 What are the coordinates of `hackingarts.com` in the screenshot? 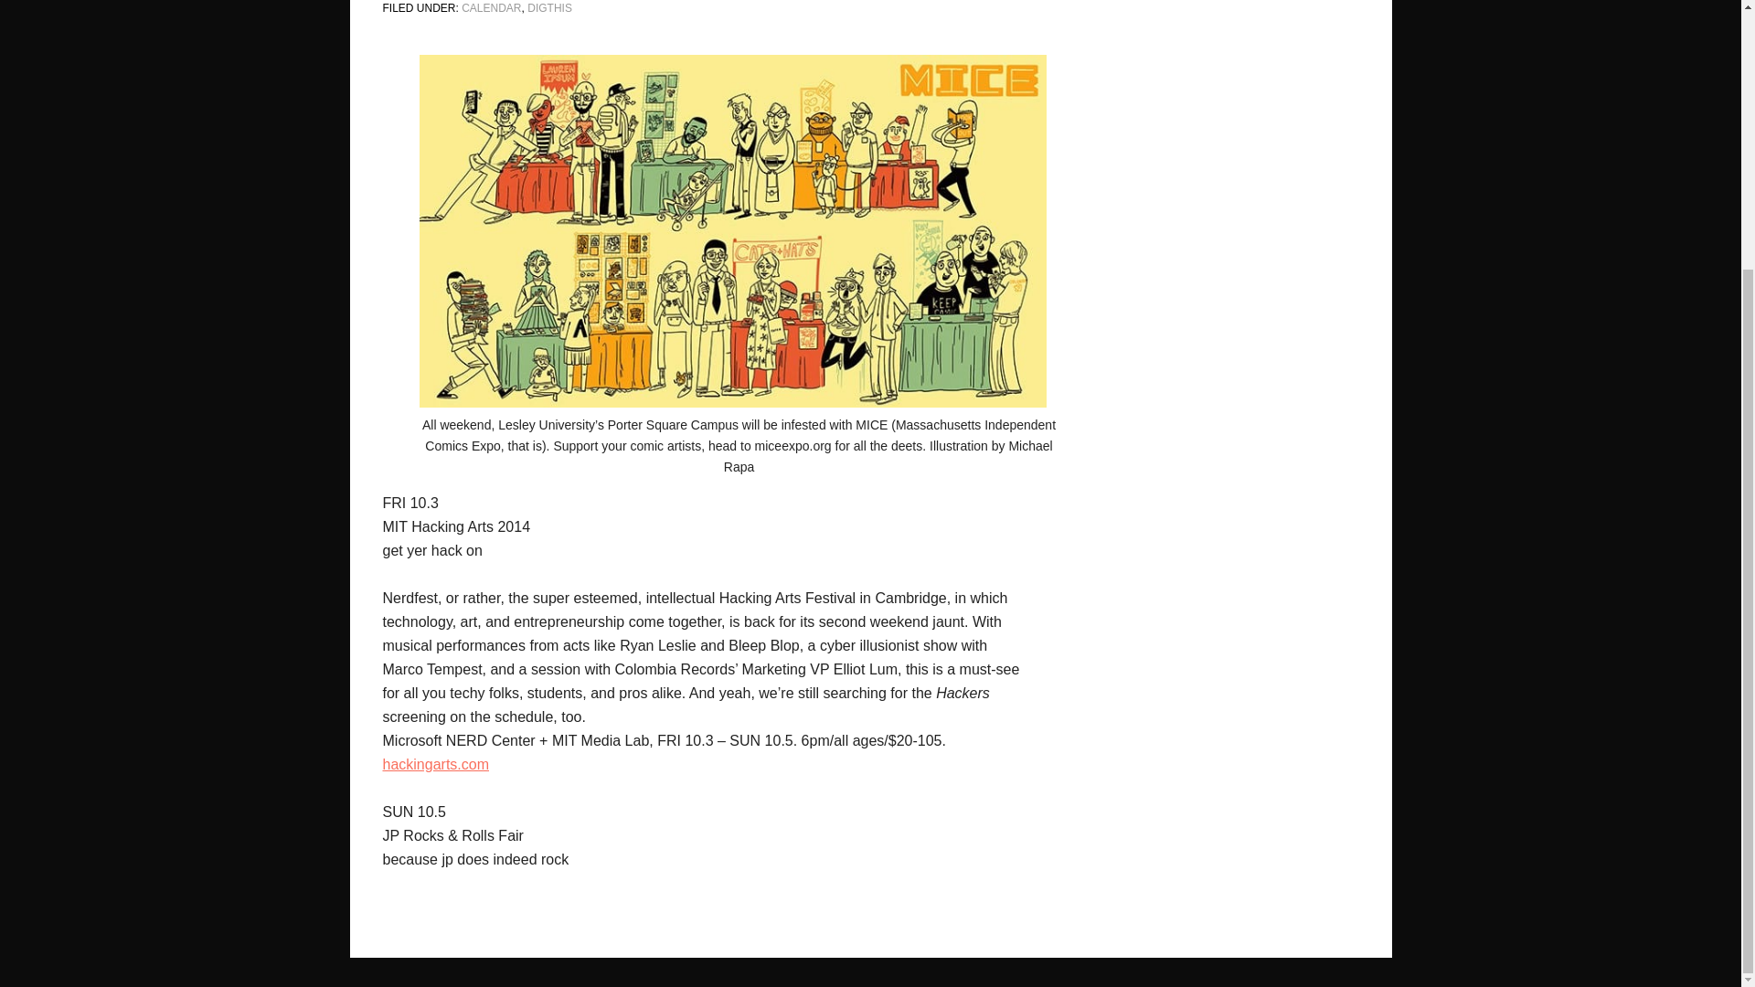 It's located at (435, 764).